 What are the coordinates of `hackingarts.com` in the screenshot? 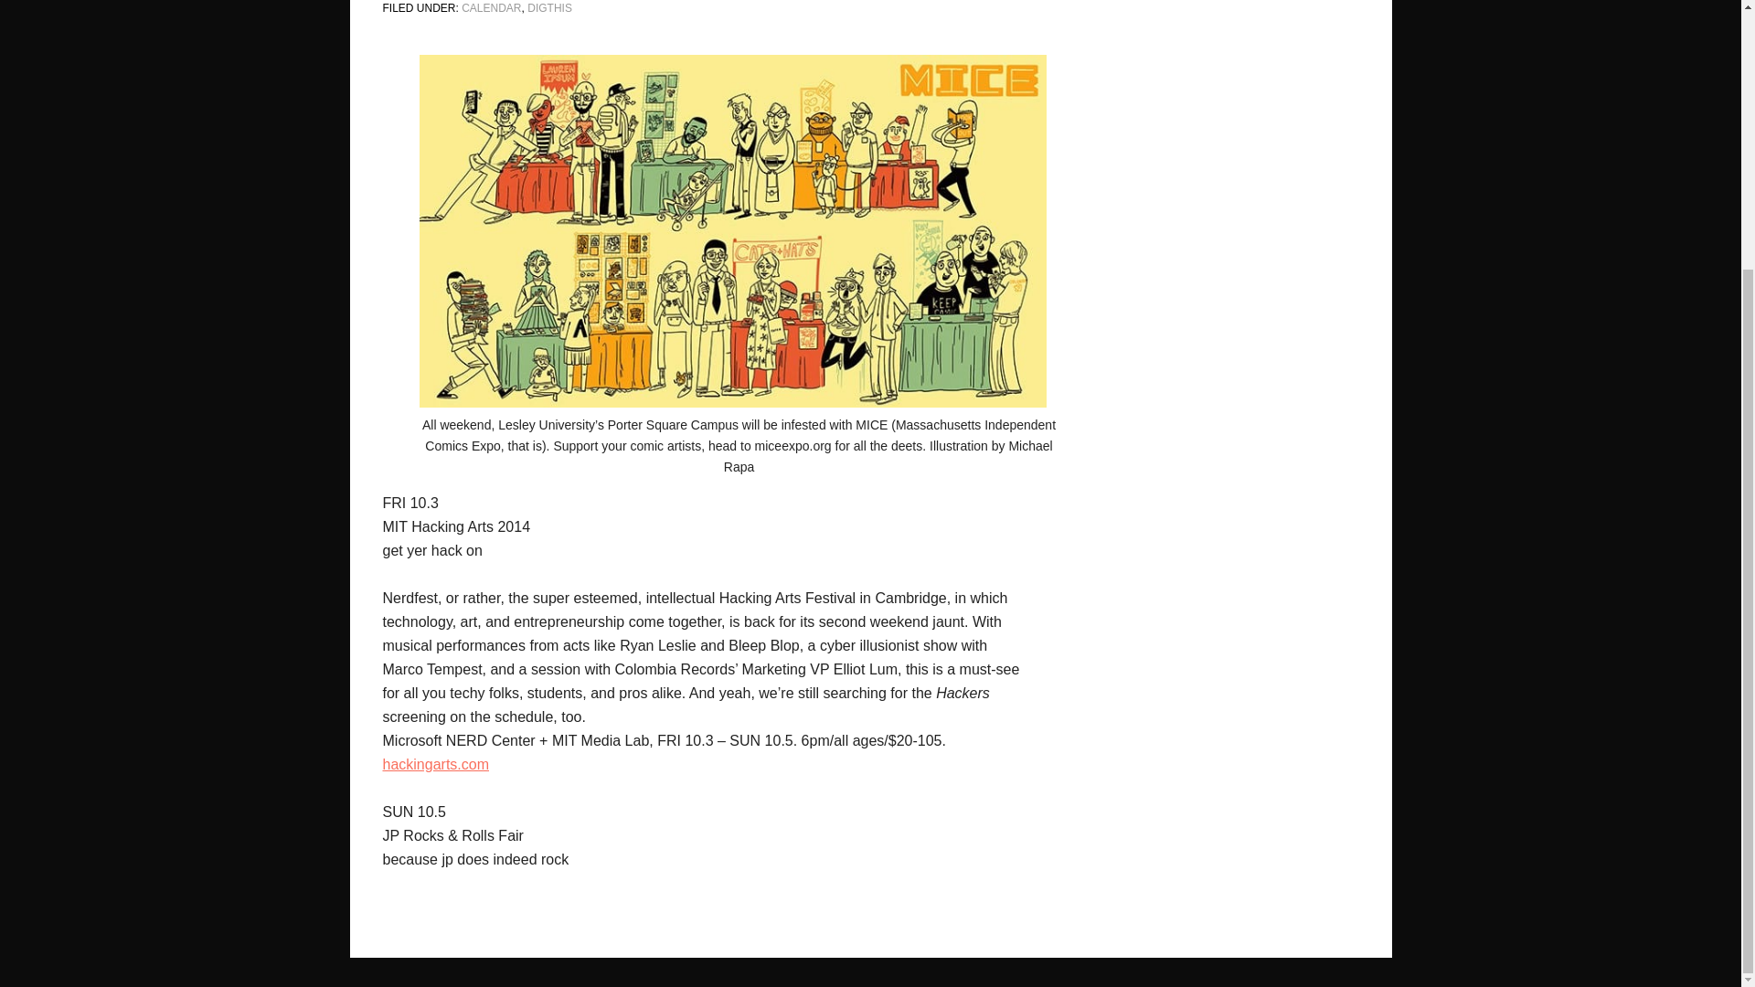 It's located at (435, 764).